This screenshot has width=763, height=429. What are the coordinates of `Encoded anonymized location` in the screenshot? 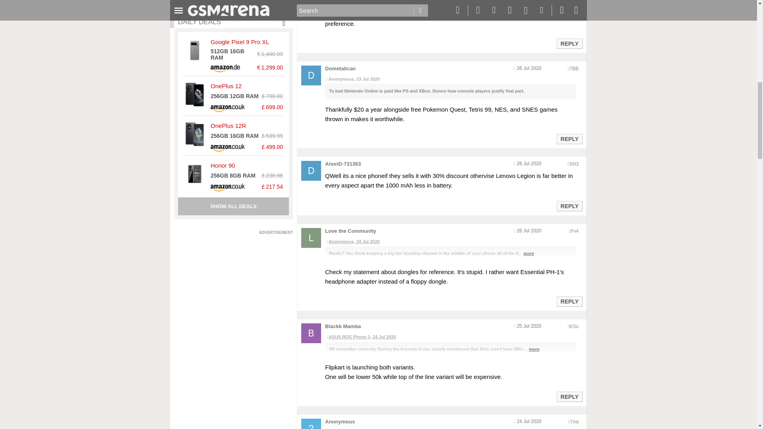 It's located at (575, 231).